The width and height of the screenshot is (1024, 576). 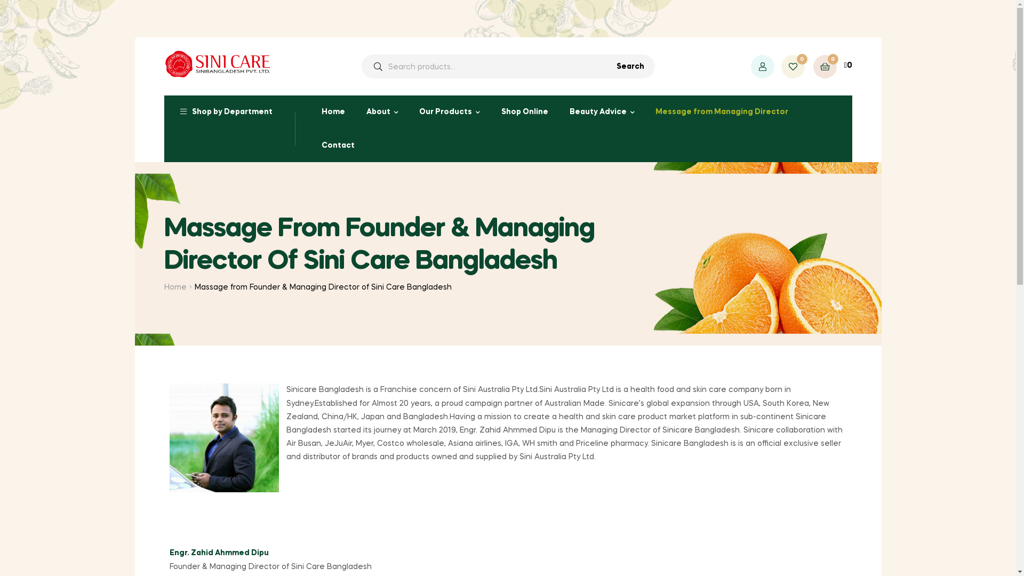 I want to click on Beauty Advice, so click(x=602, y=112).